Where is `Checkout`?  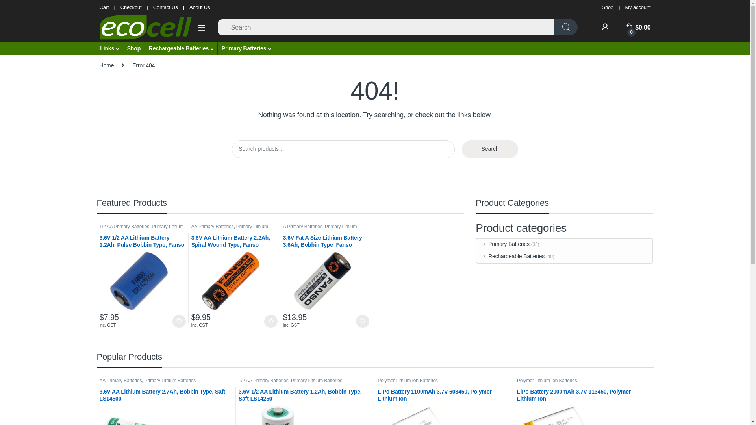
Checkout is located at coordinates (131, 7).